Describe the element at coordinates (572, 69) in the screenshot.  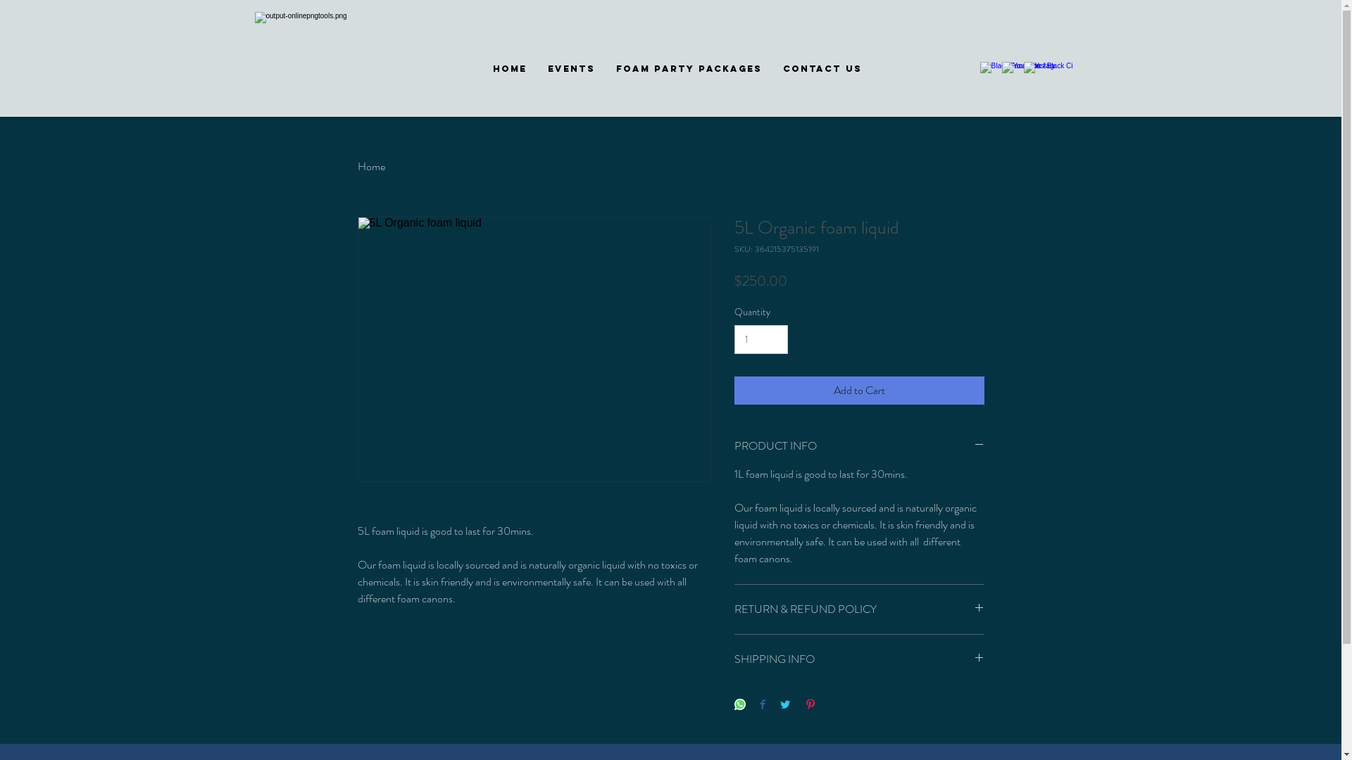
I see `Events` at that location.